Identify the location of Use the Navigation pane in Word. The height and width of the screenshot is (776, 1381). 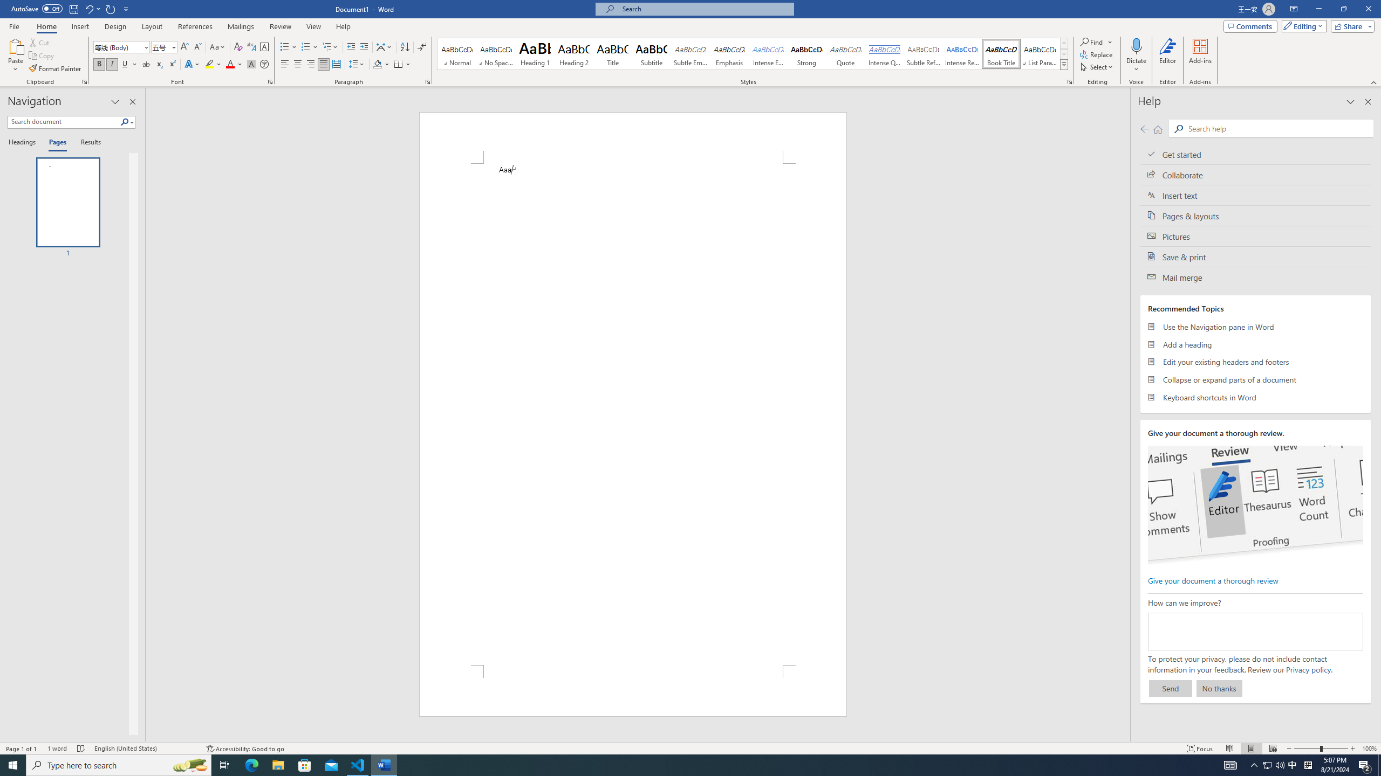
(1256, 327).